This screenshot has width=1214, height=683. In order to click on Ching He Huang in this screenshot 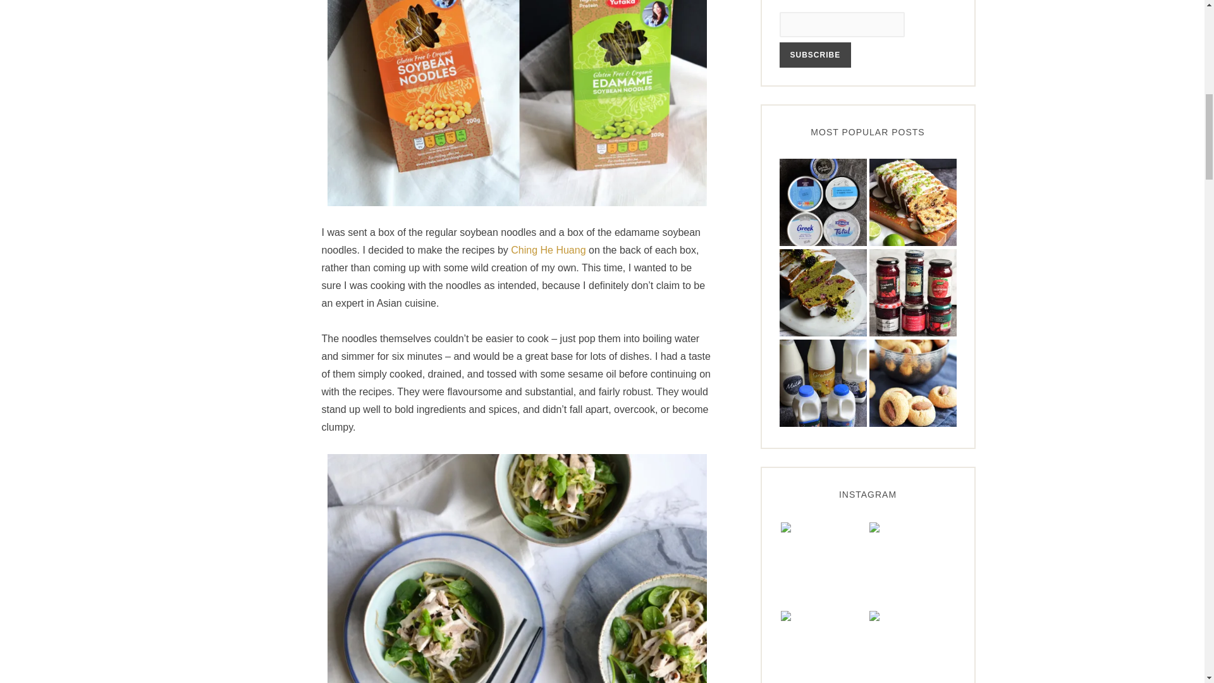, I will do `click(548, 250)`.